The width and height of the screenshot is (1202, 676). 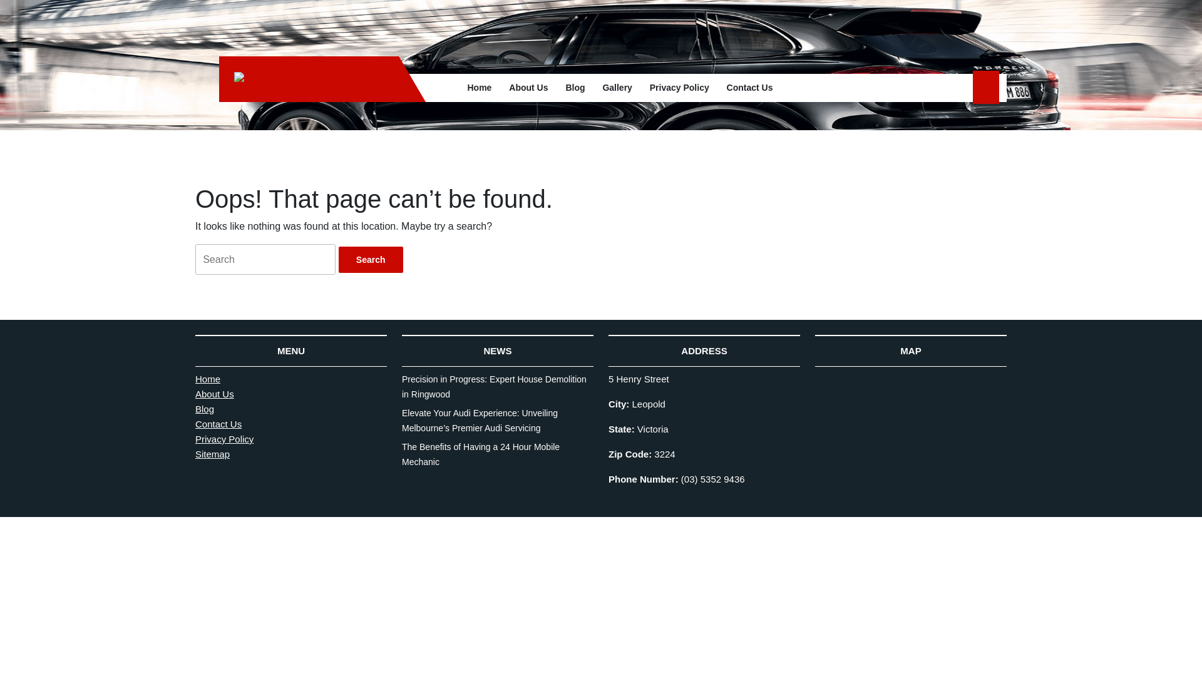 What do you see at coordinates (224, 439) in the screenshot?
I see `Privacy Policy` at bounding box center [224, 439].